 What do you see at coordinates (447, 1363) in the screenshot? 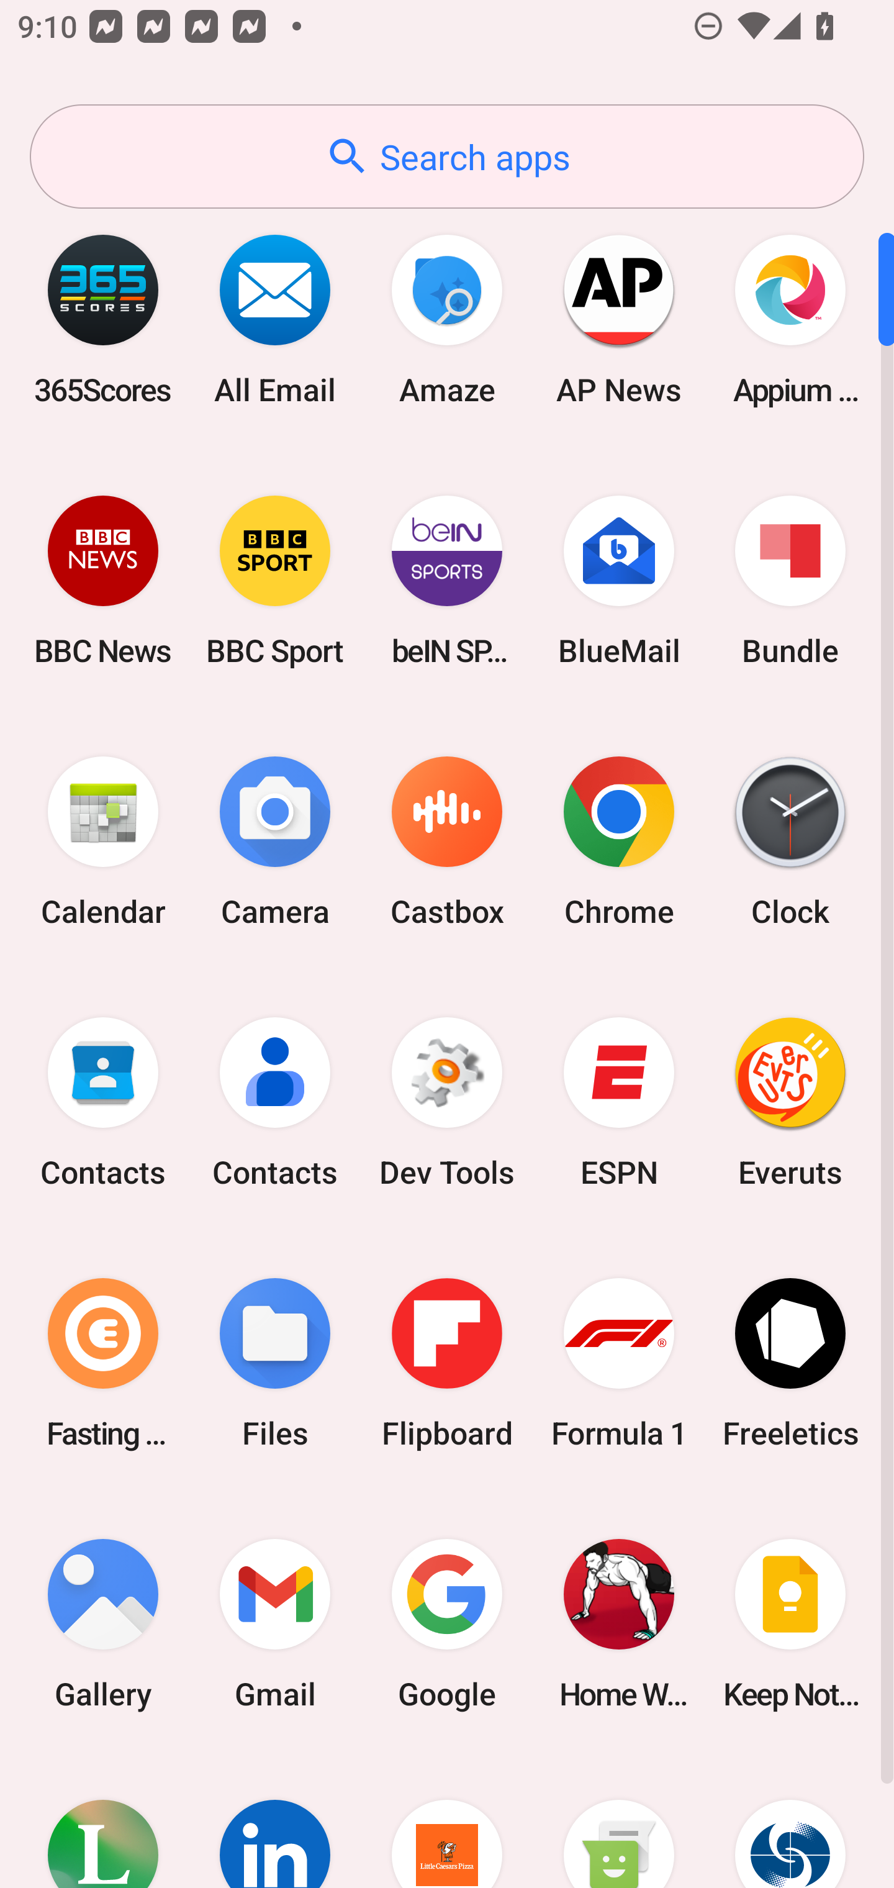
I see `Flipboard` at bounding box center [447, 1363].